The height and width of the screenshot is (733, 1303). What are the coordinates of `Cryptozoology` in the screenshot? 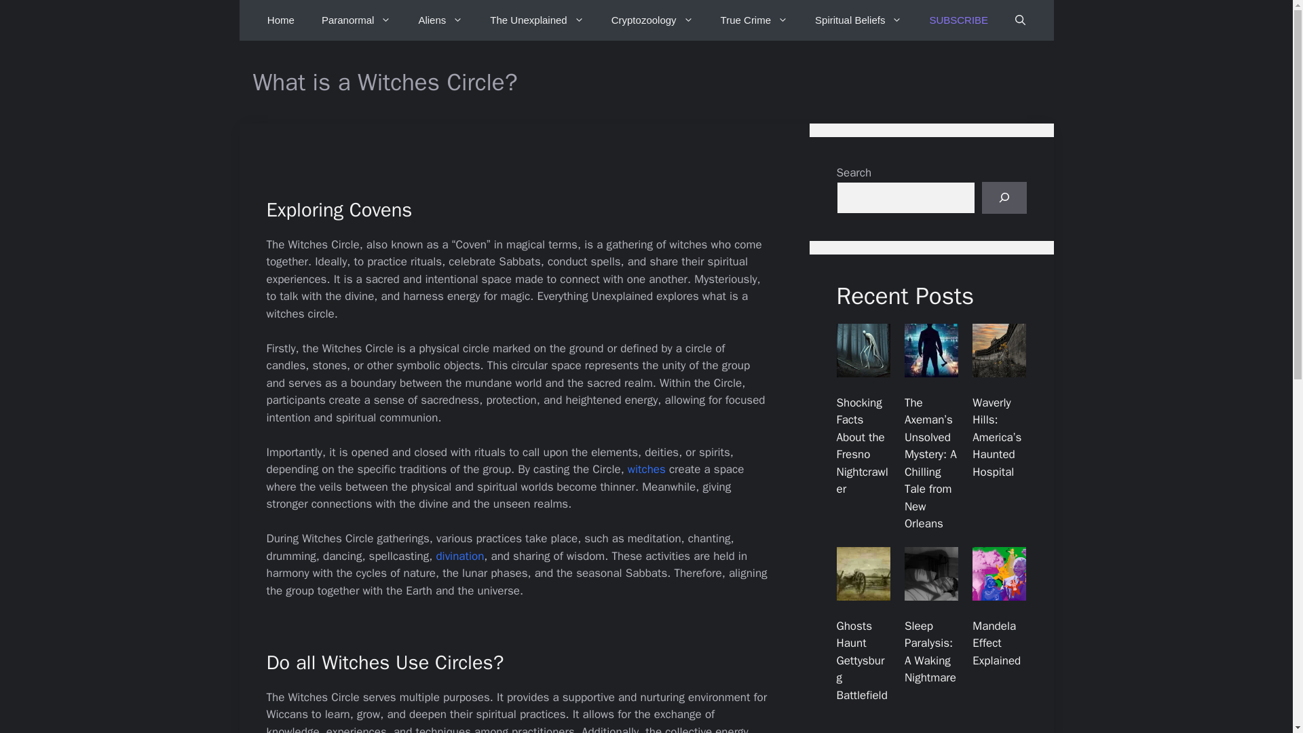 It's located at (653, 20).